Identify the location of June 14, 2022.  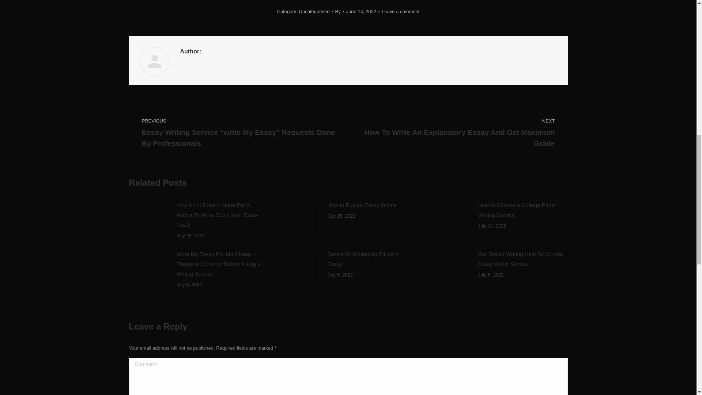
(363, 12).